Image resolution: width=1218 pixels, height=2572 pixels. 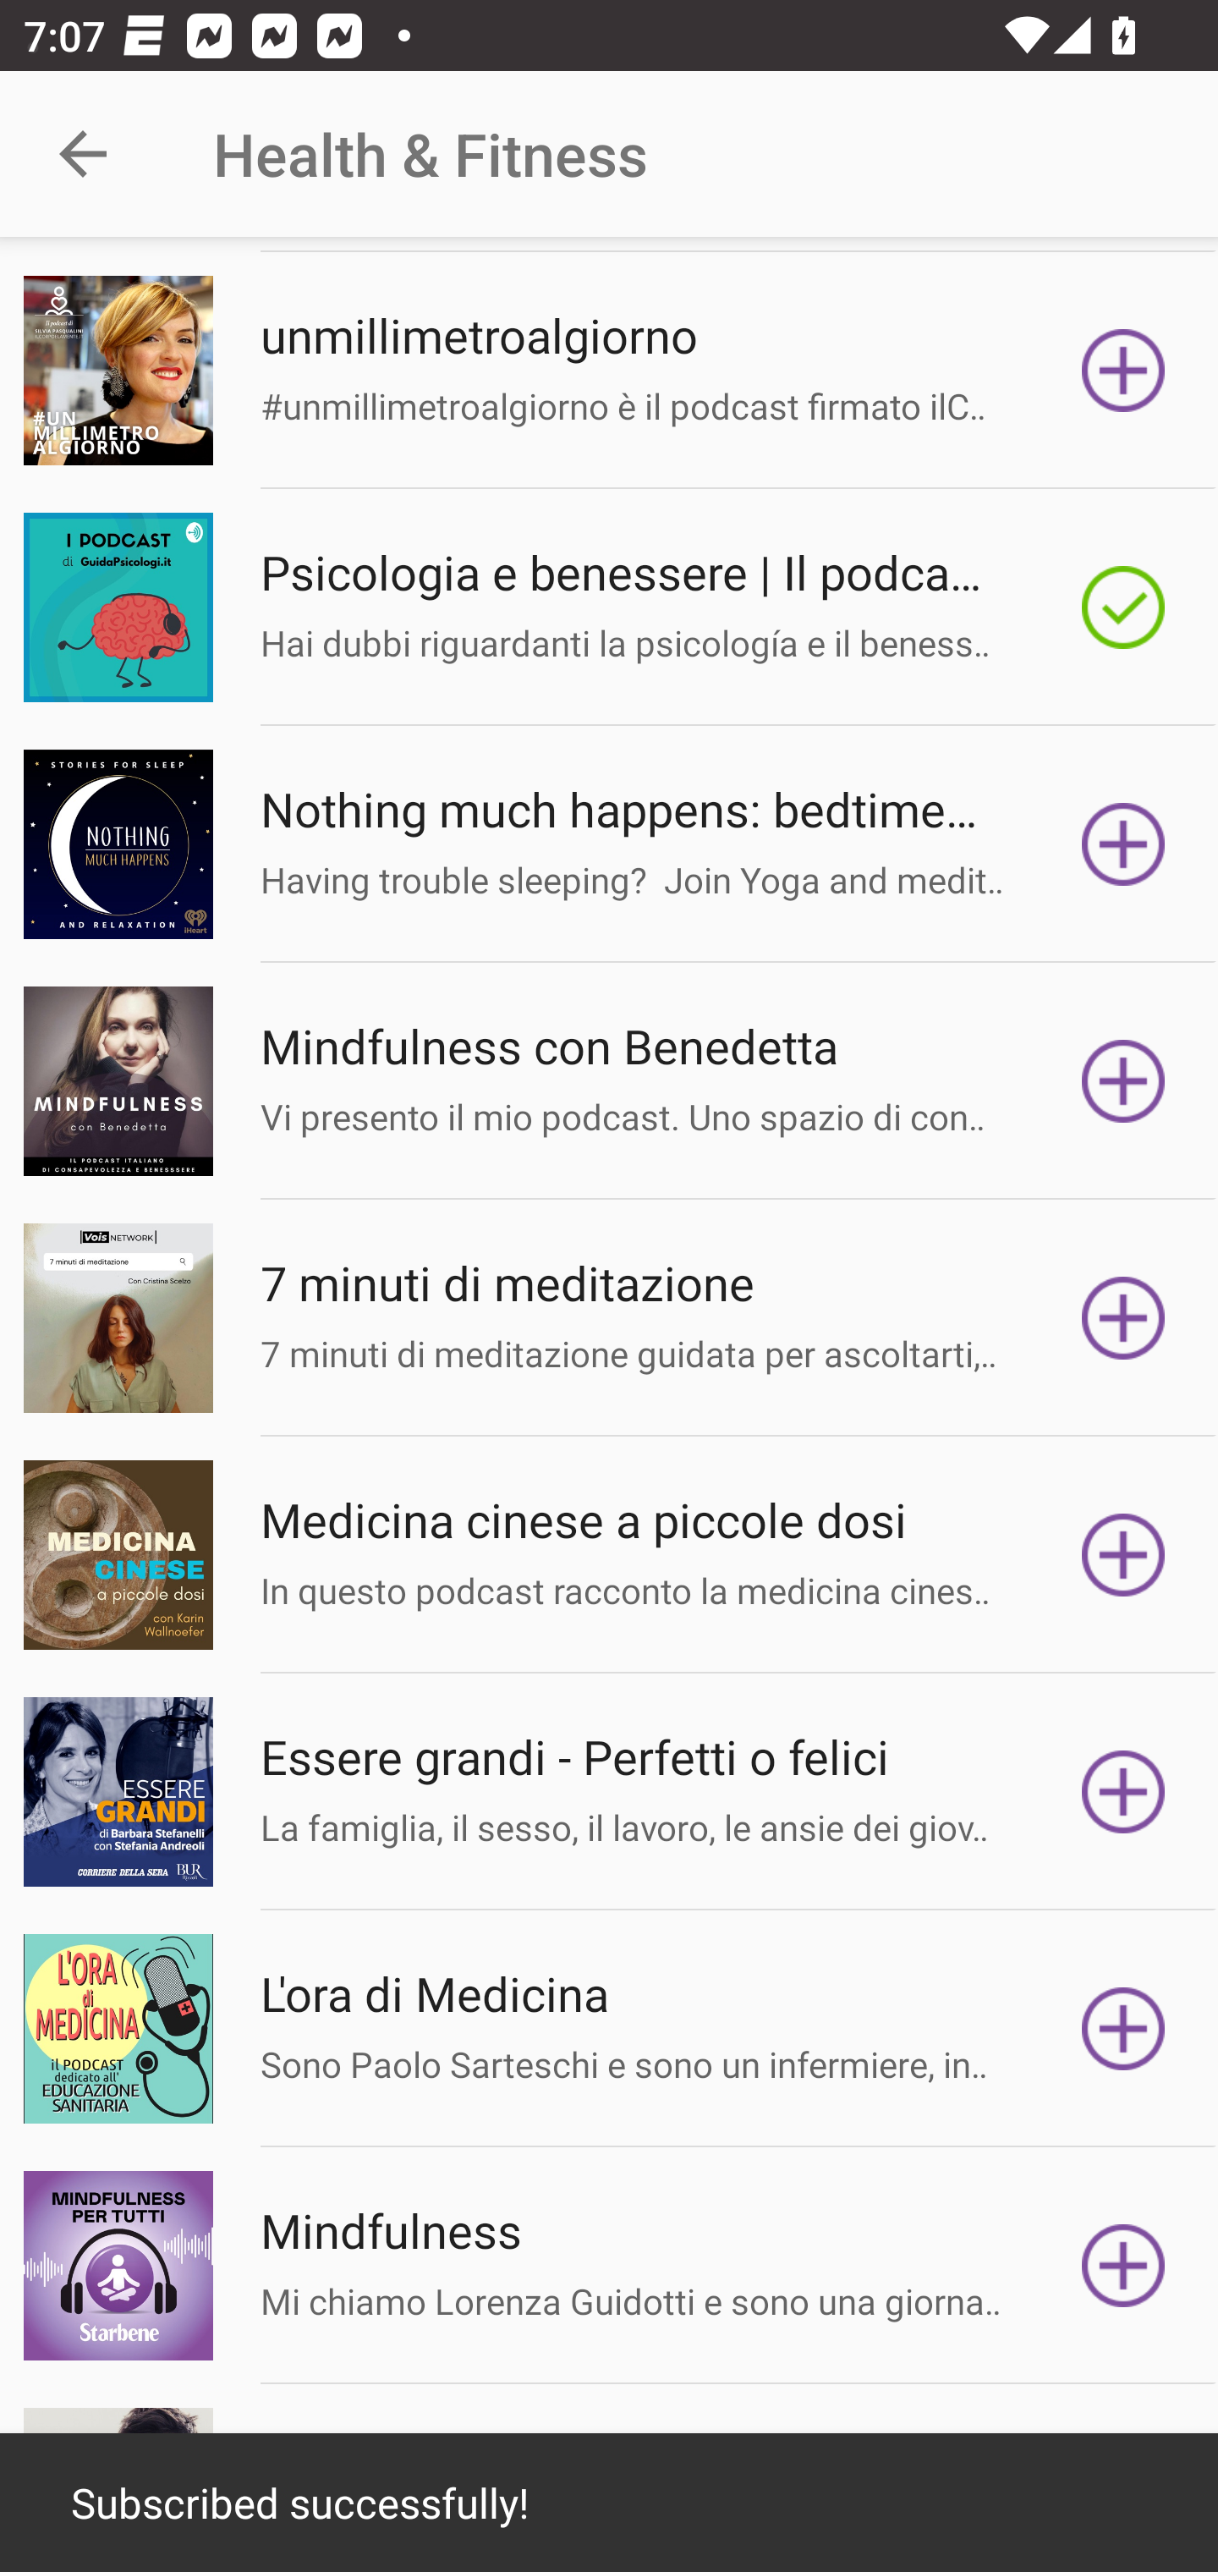 I want to click on Subscribe, so click(x=1123, y=843).